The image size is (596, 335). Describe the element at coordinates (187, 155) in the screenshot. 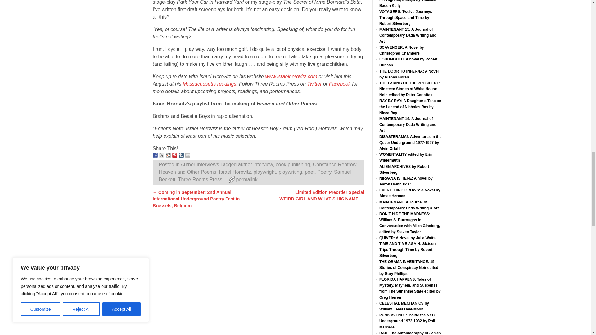

I see `Share by email` at that location.